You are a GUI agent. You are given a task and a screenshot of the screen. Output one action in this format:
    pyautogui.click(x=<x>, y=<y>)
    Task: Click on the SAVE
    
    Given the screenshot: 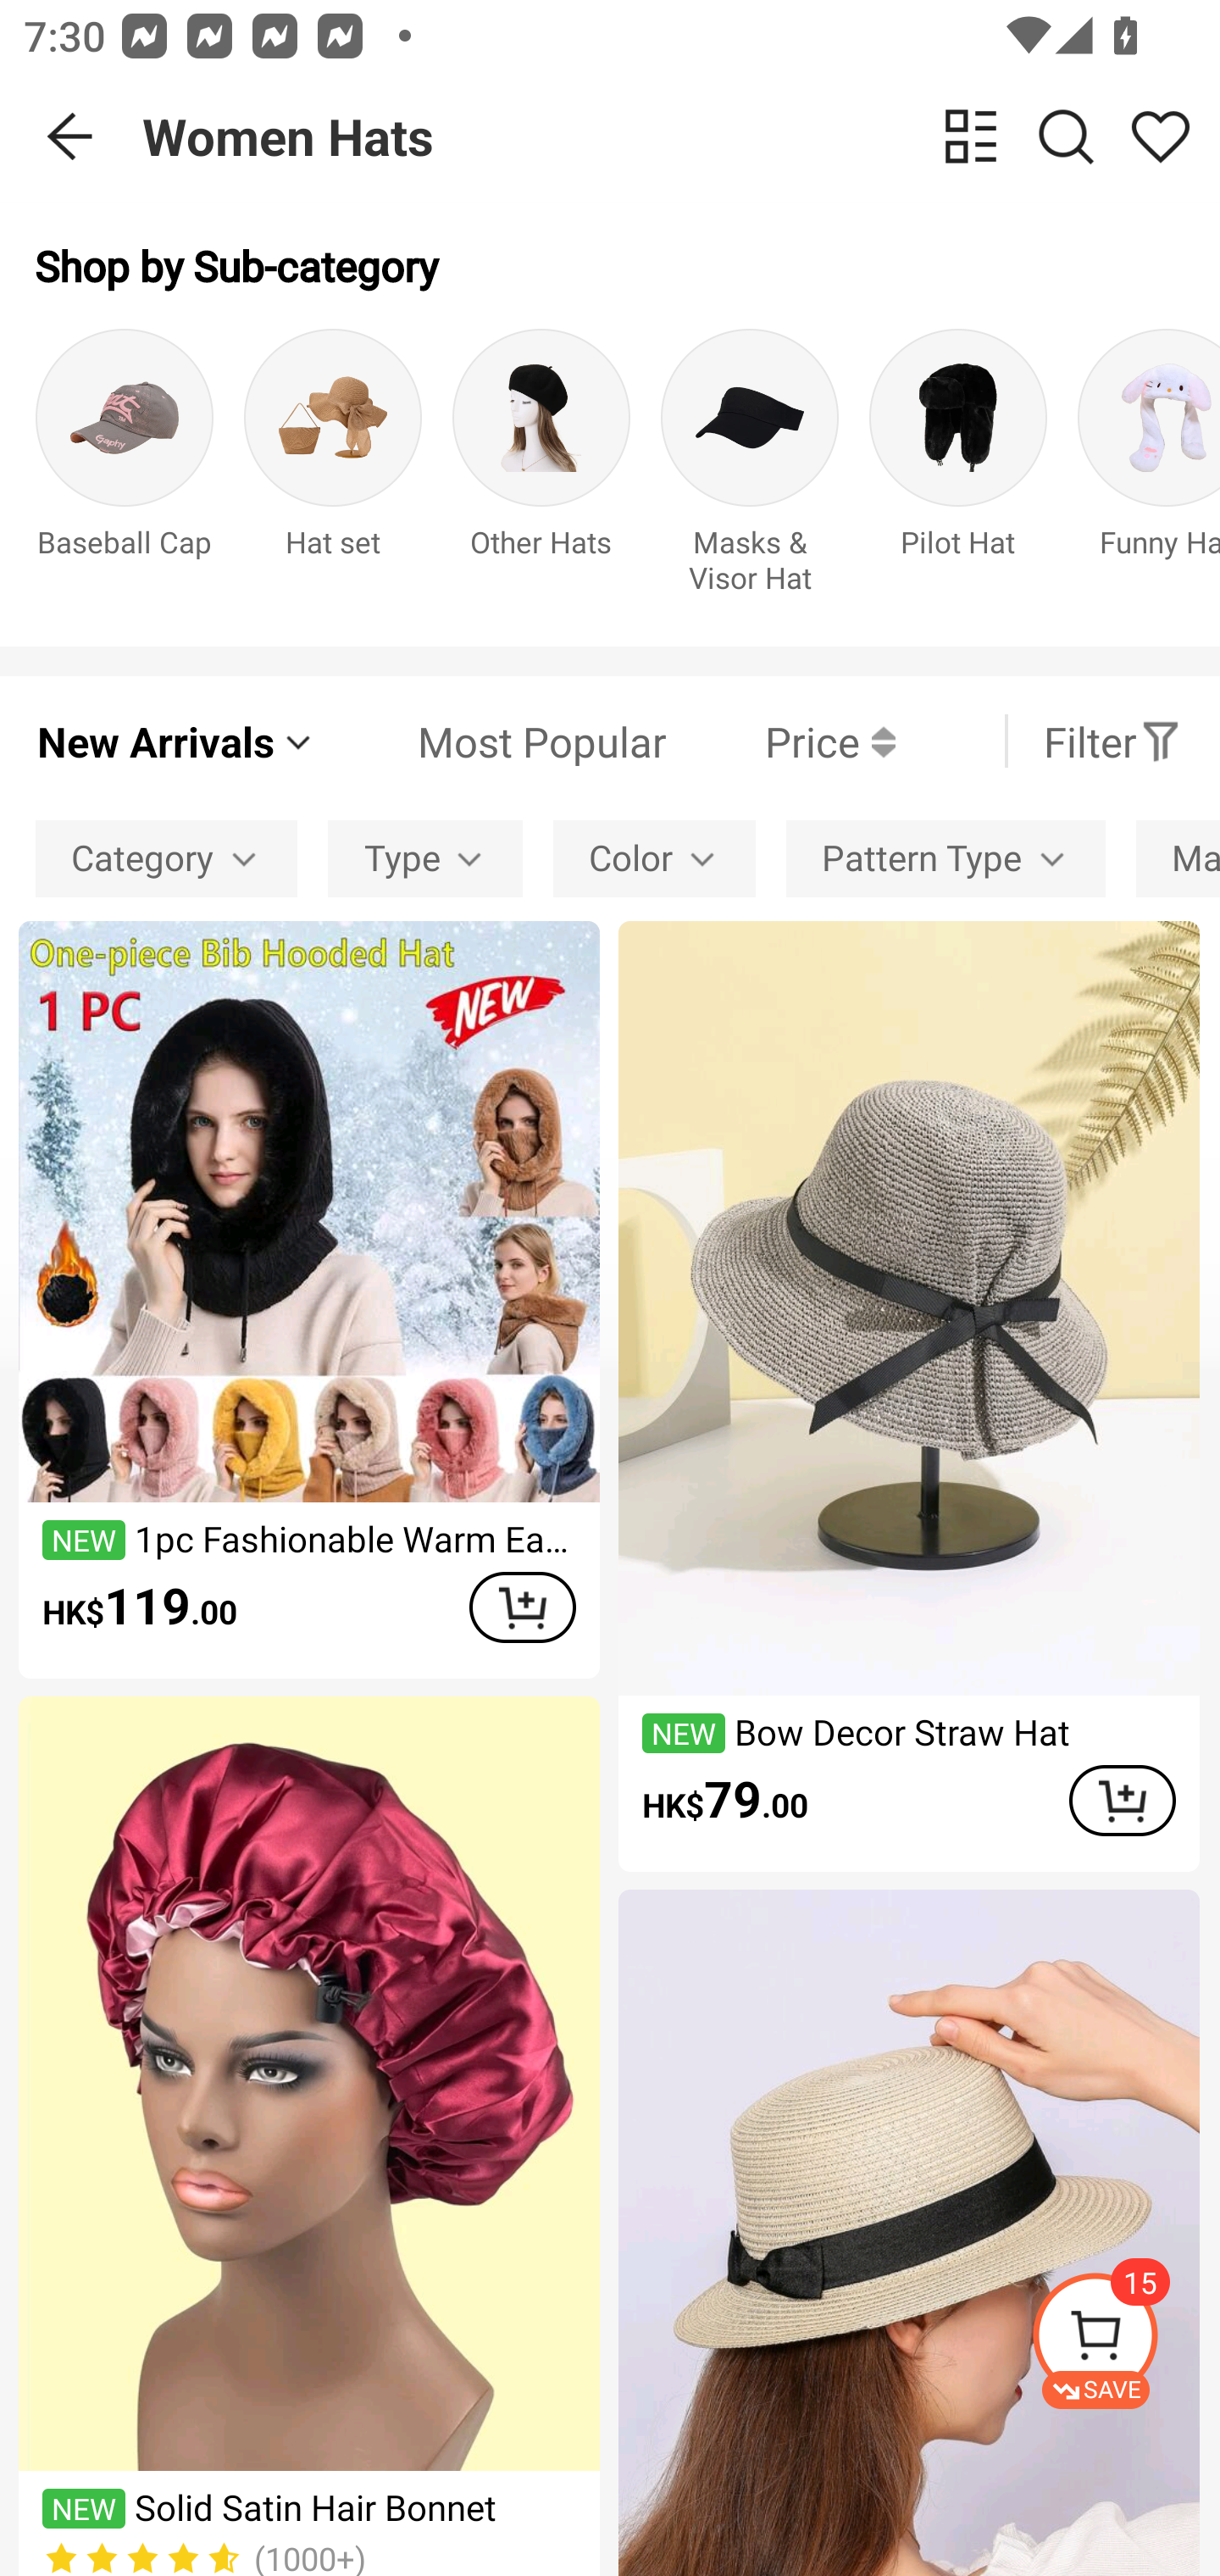 What is the action you would take?
    pyautogui.click(x=1125, y=2340)
    